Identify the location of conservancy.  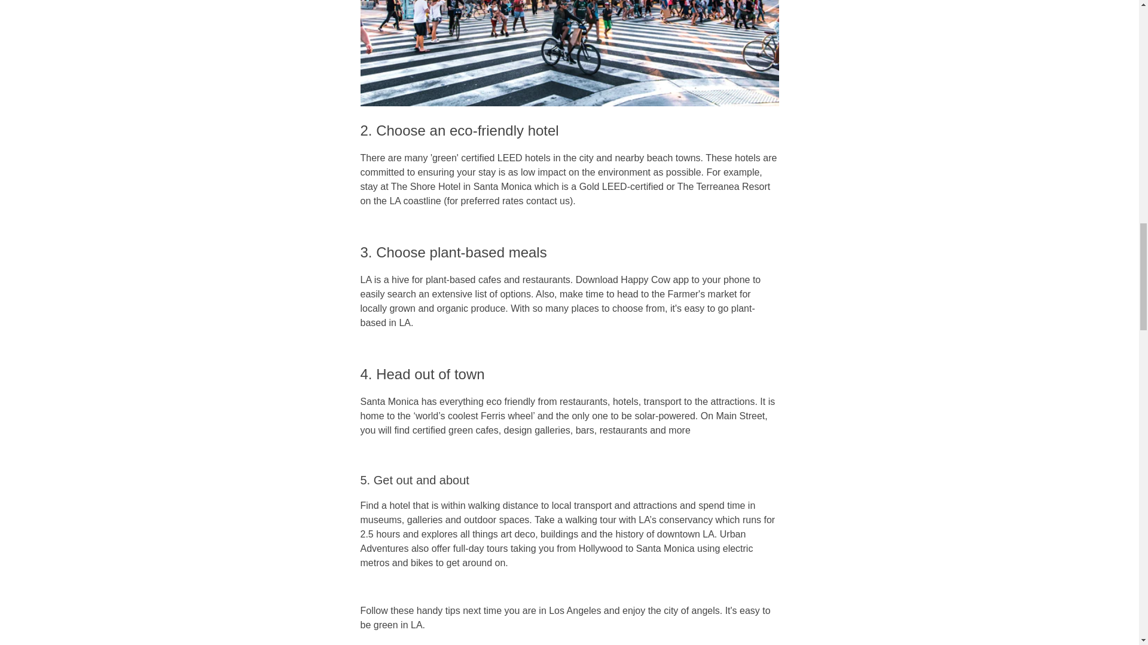
(686, 520).